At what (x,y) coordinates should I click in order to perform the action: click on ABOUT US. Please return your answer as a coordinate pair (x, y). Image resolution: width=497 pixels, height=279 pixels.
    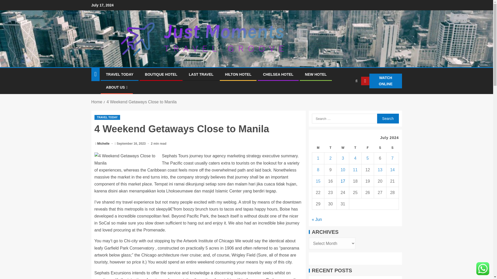
    Looking at the image, I should click on (116, 87).